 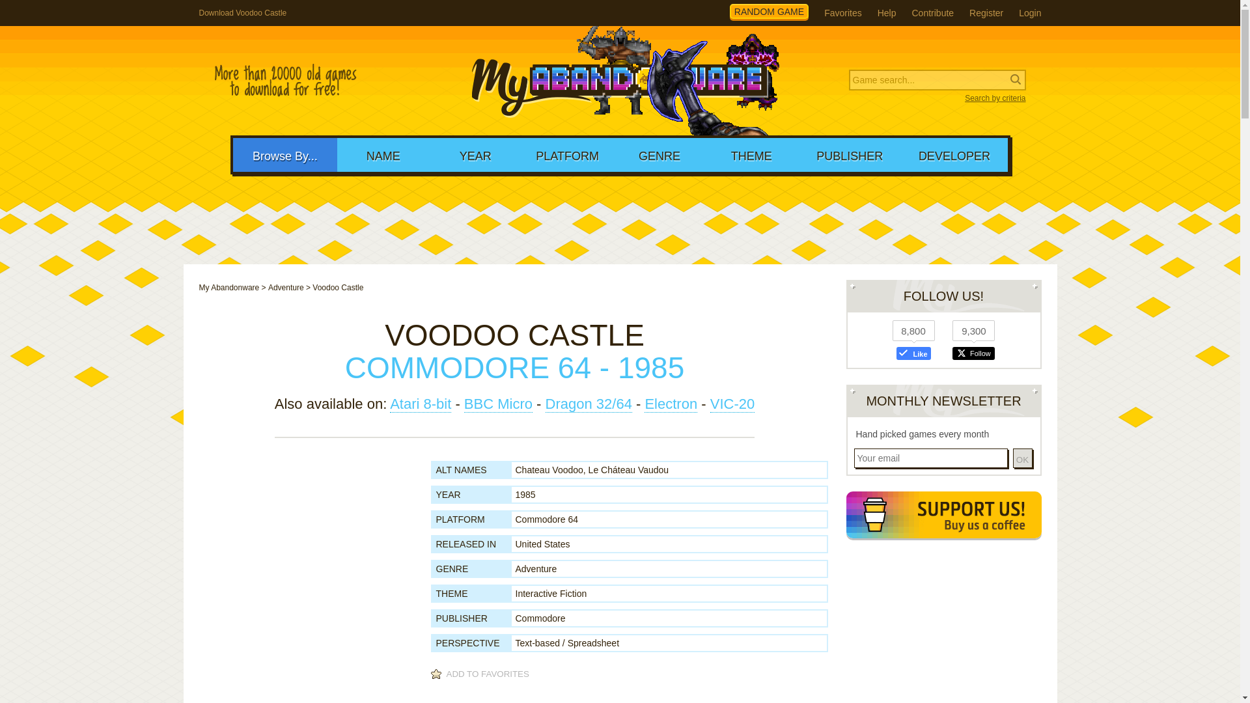 What do you see at coordinates (383, 154) in the screenshot?
I see `NAME` at bounding box center [383, 154].